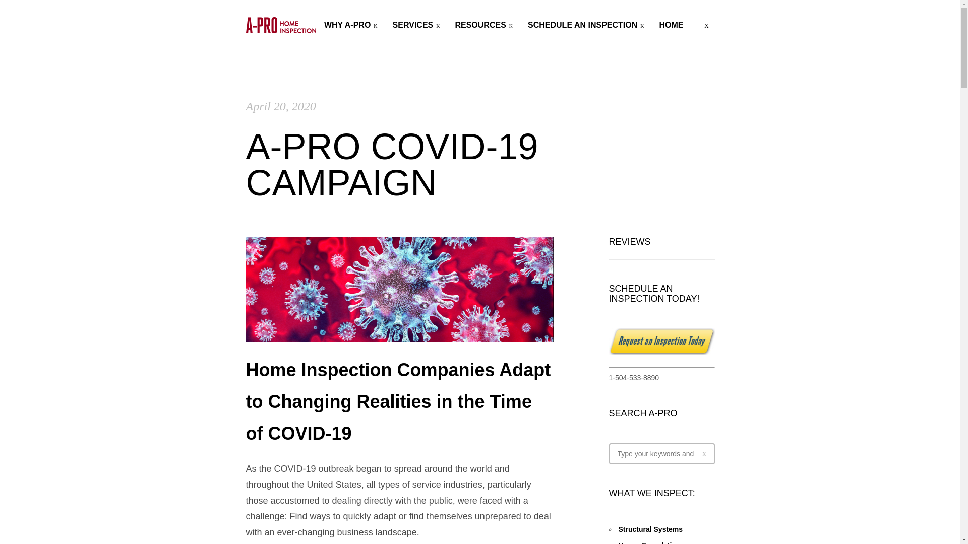 Image resolution: width=968 pixels, height=544 pixels. Describe the element at coordinates (484, 25) in the screenshot. I see `RESOURCES` at that location.